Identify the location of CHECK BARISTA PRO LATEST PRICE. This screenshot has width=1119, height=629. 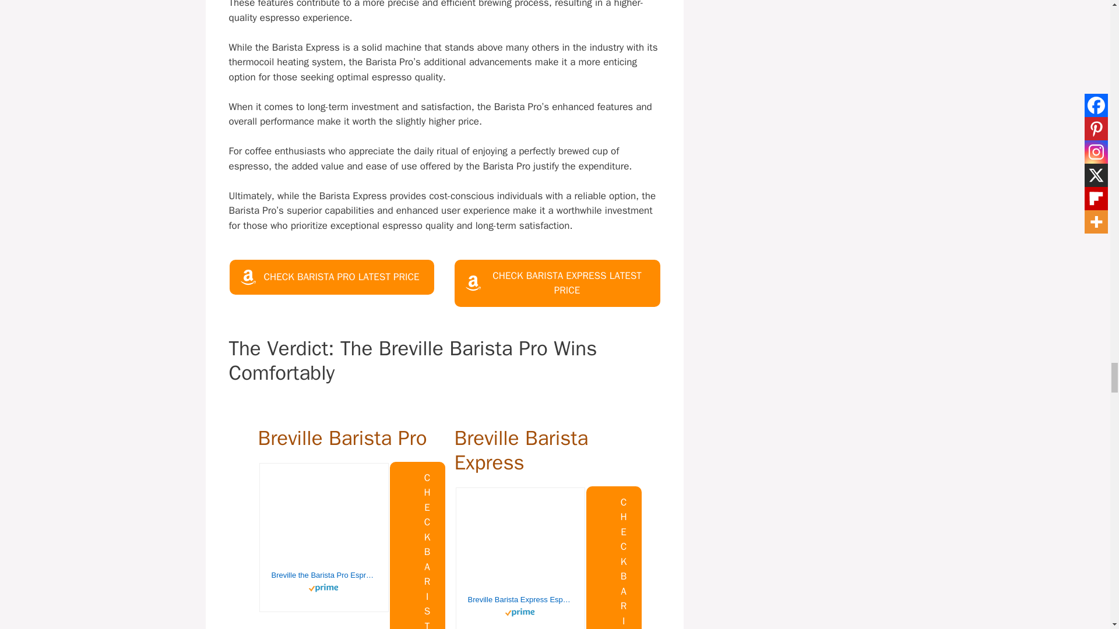
(331, 277).